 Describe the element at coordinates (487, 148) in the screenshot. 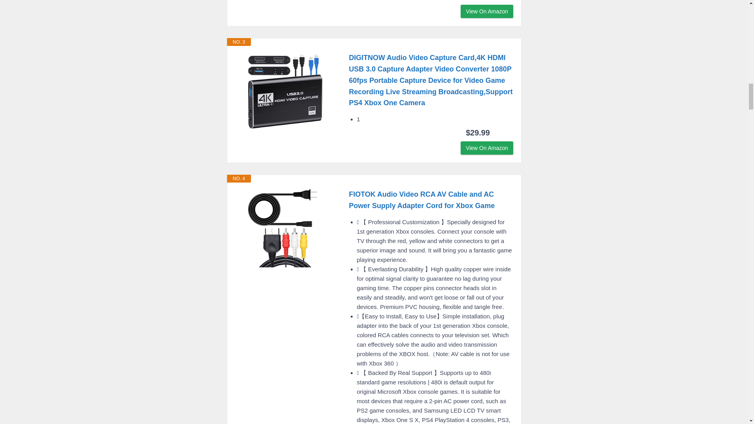

I see `View On Amazon` at that location.